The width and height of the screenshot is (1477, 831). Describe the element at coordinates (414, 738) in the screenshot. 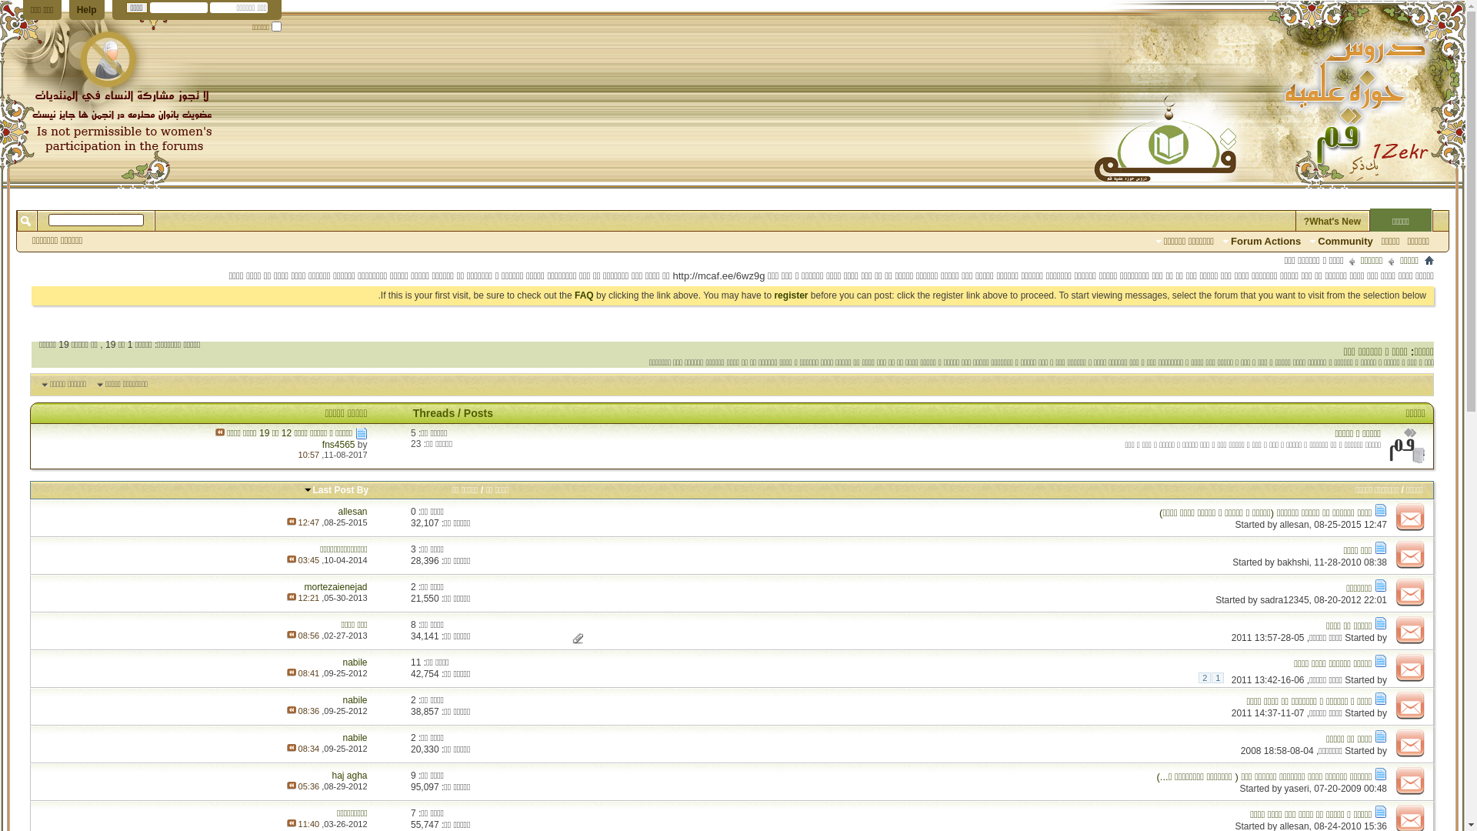

I see `2` at that location.